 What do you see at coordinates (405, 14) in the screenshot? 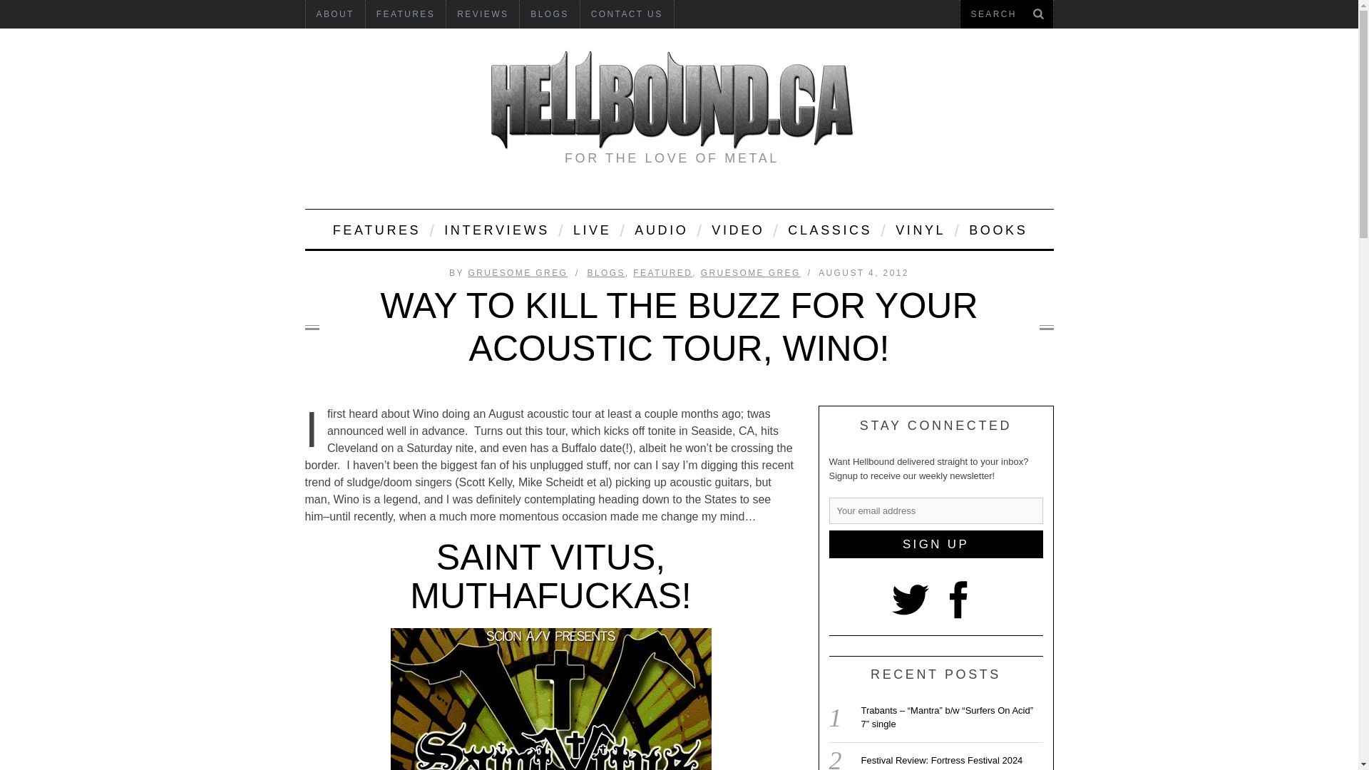
I see `FEATURES` at bounding box center [405, 14].